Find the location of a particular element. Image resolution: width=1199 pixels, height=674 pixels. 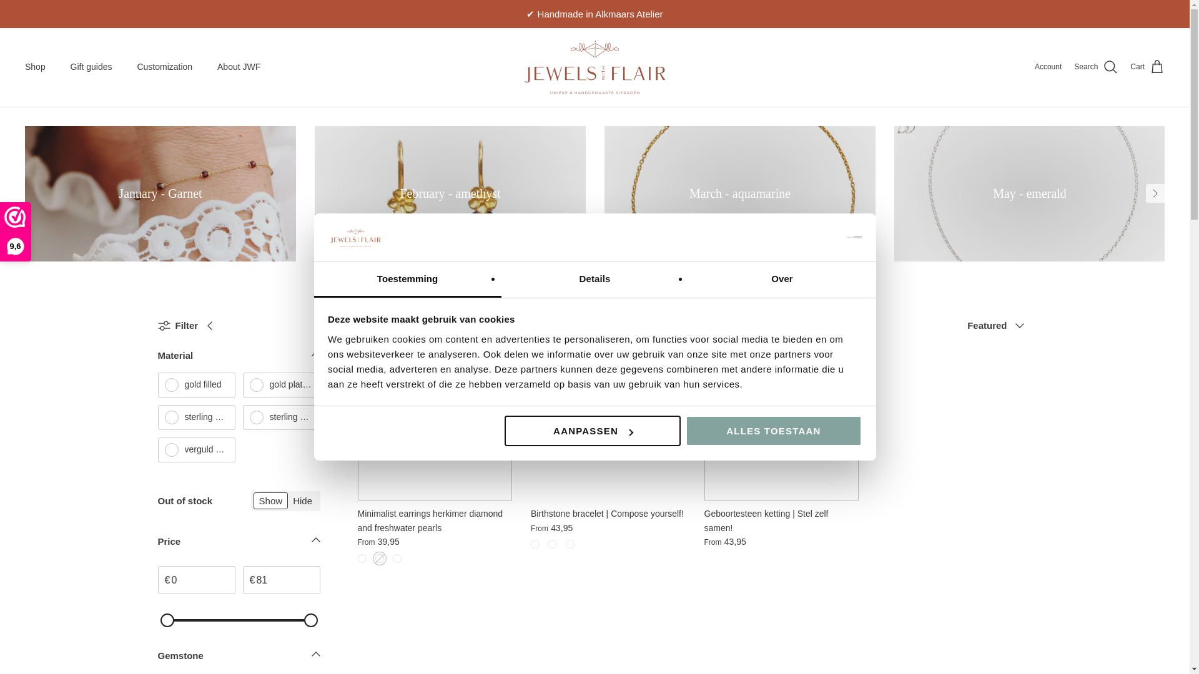

Over is located at coordinates (782, 280).